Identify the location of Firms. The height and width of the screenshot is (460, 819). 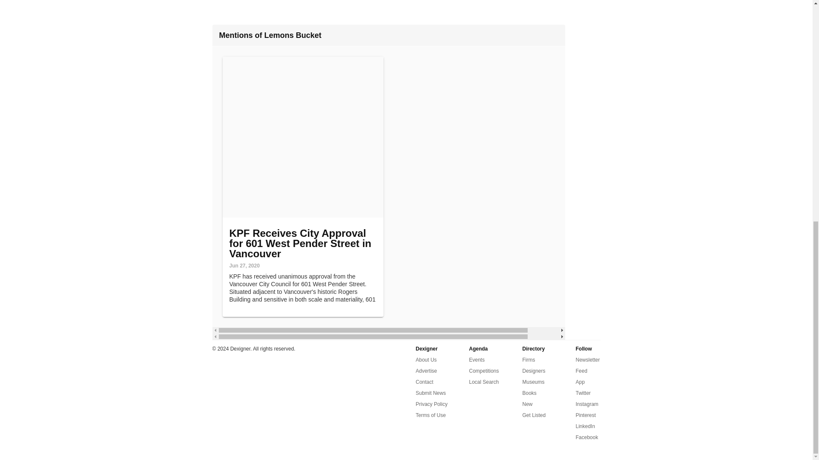
(528, 359).